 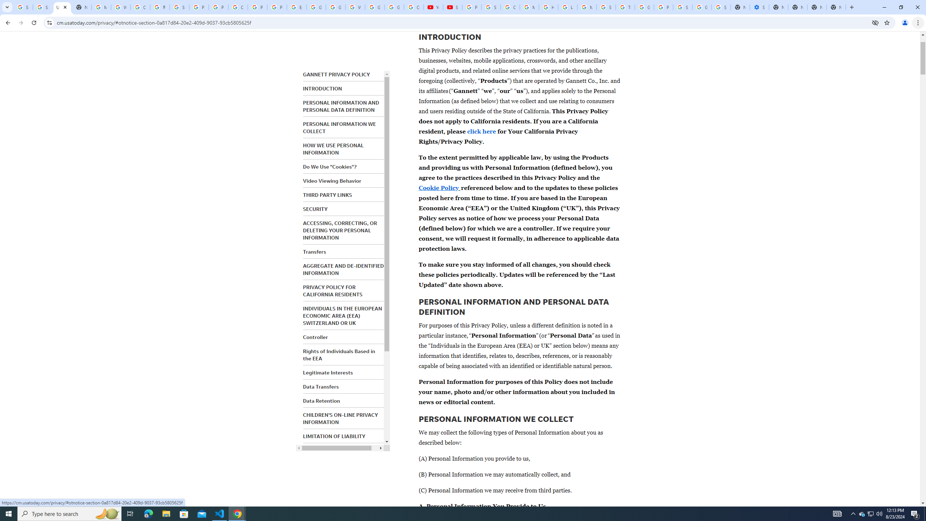 What do you see at coordinates (702, 7) in the screenshot?
I see `Google Cybersecurity Innovations - Google Safety Center` at bounding box center [702, 7].